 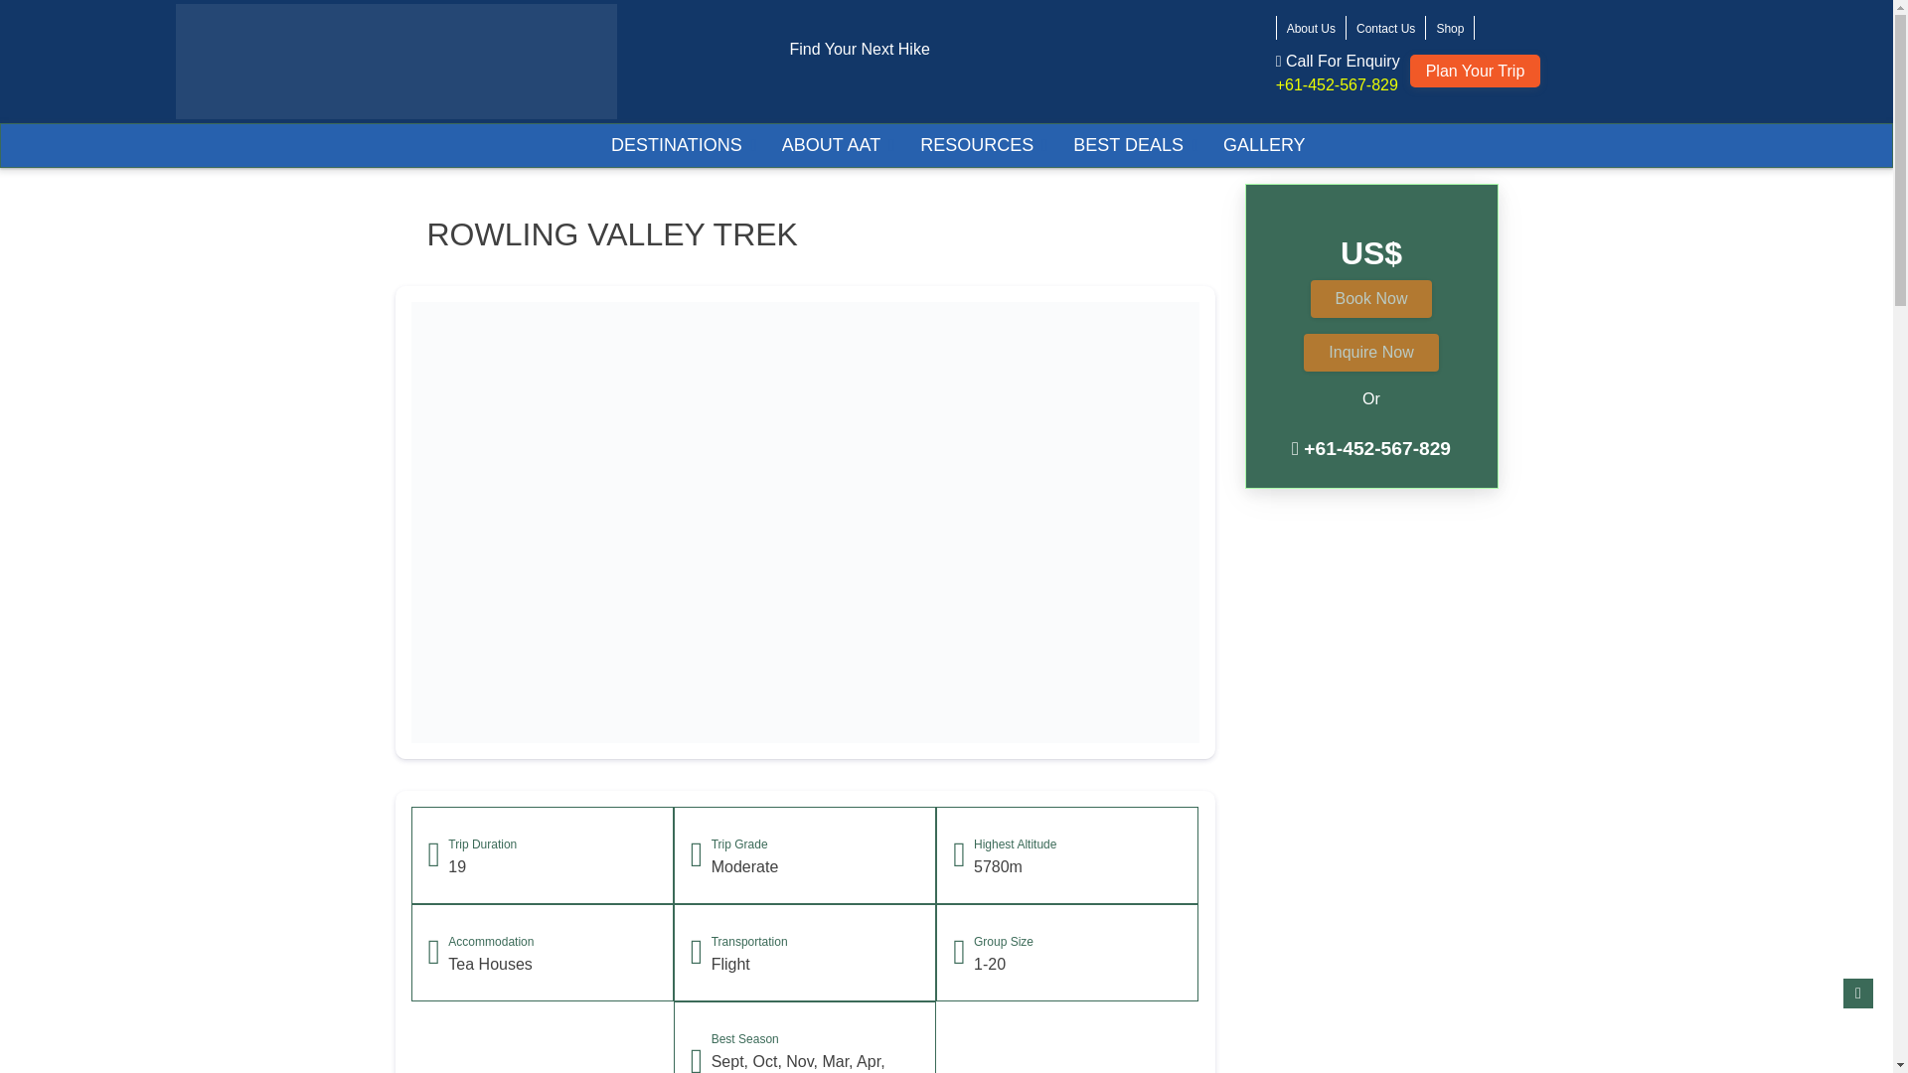 I want to click on Plan Your Trip, so click(x=1475, y=71).